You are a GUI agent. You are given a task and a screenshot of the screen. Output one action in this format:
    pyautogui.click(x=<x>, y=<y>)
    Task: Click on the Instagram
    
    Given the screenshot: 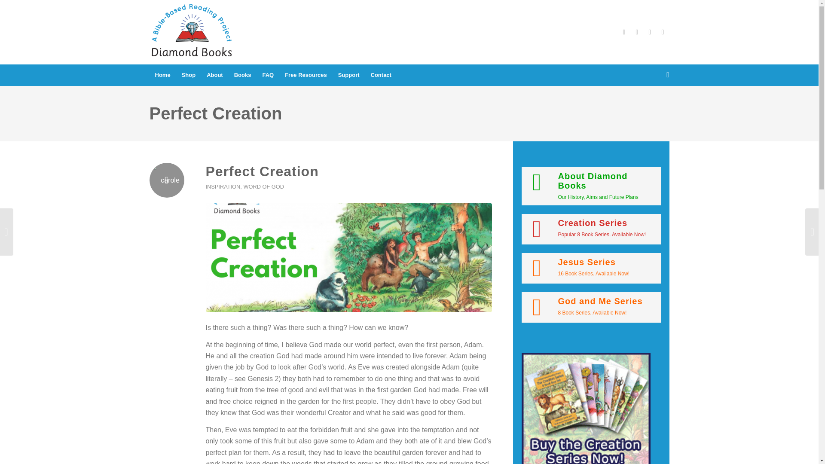 What is the action you would take?
    pyautogui.click(x=650, y=32)
    